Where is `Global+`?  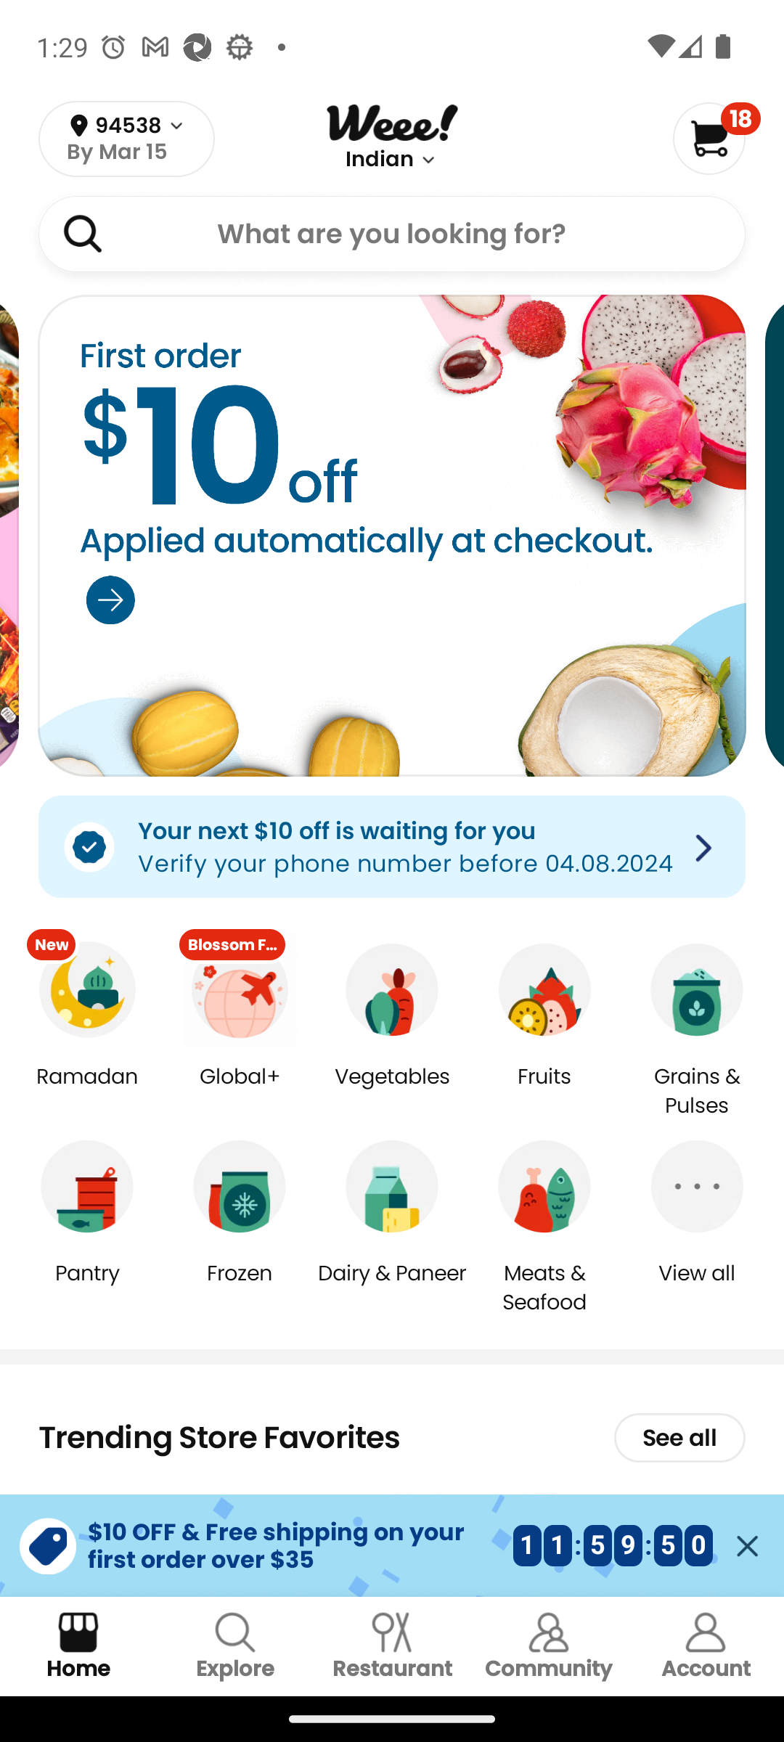 Global+ is located at coordinates (240, 1092).